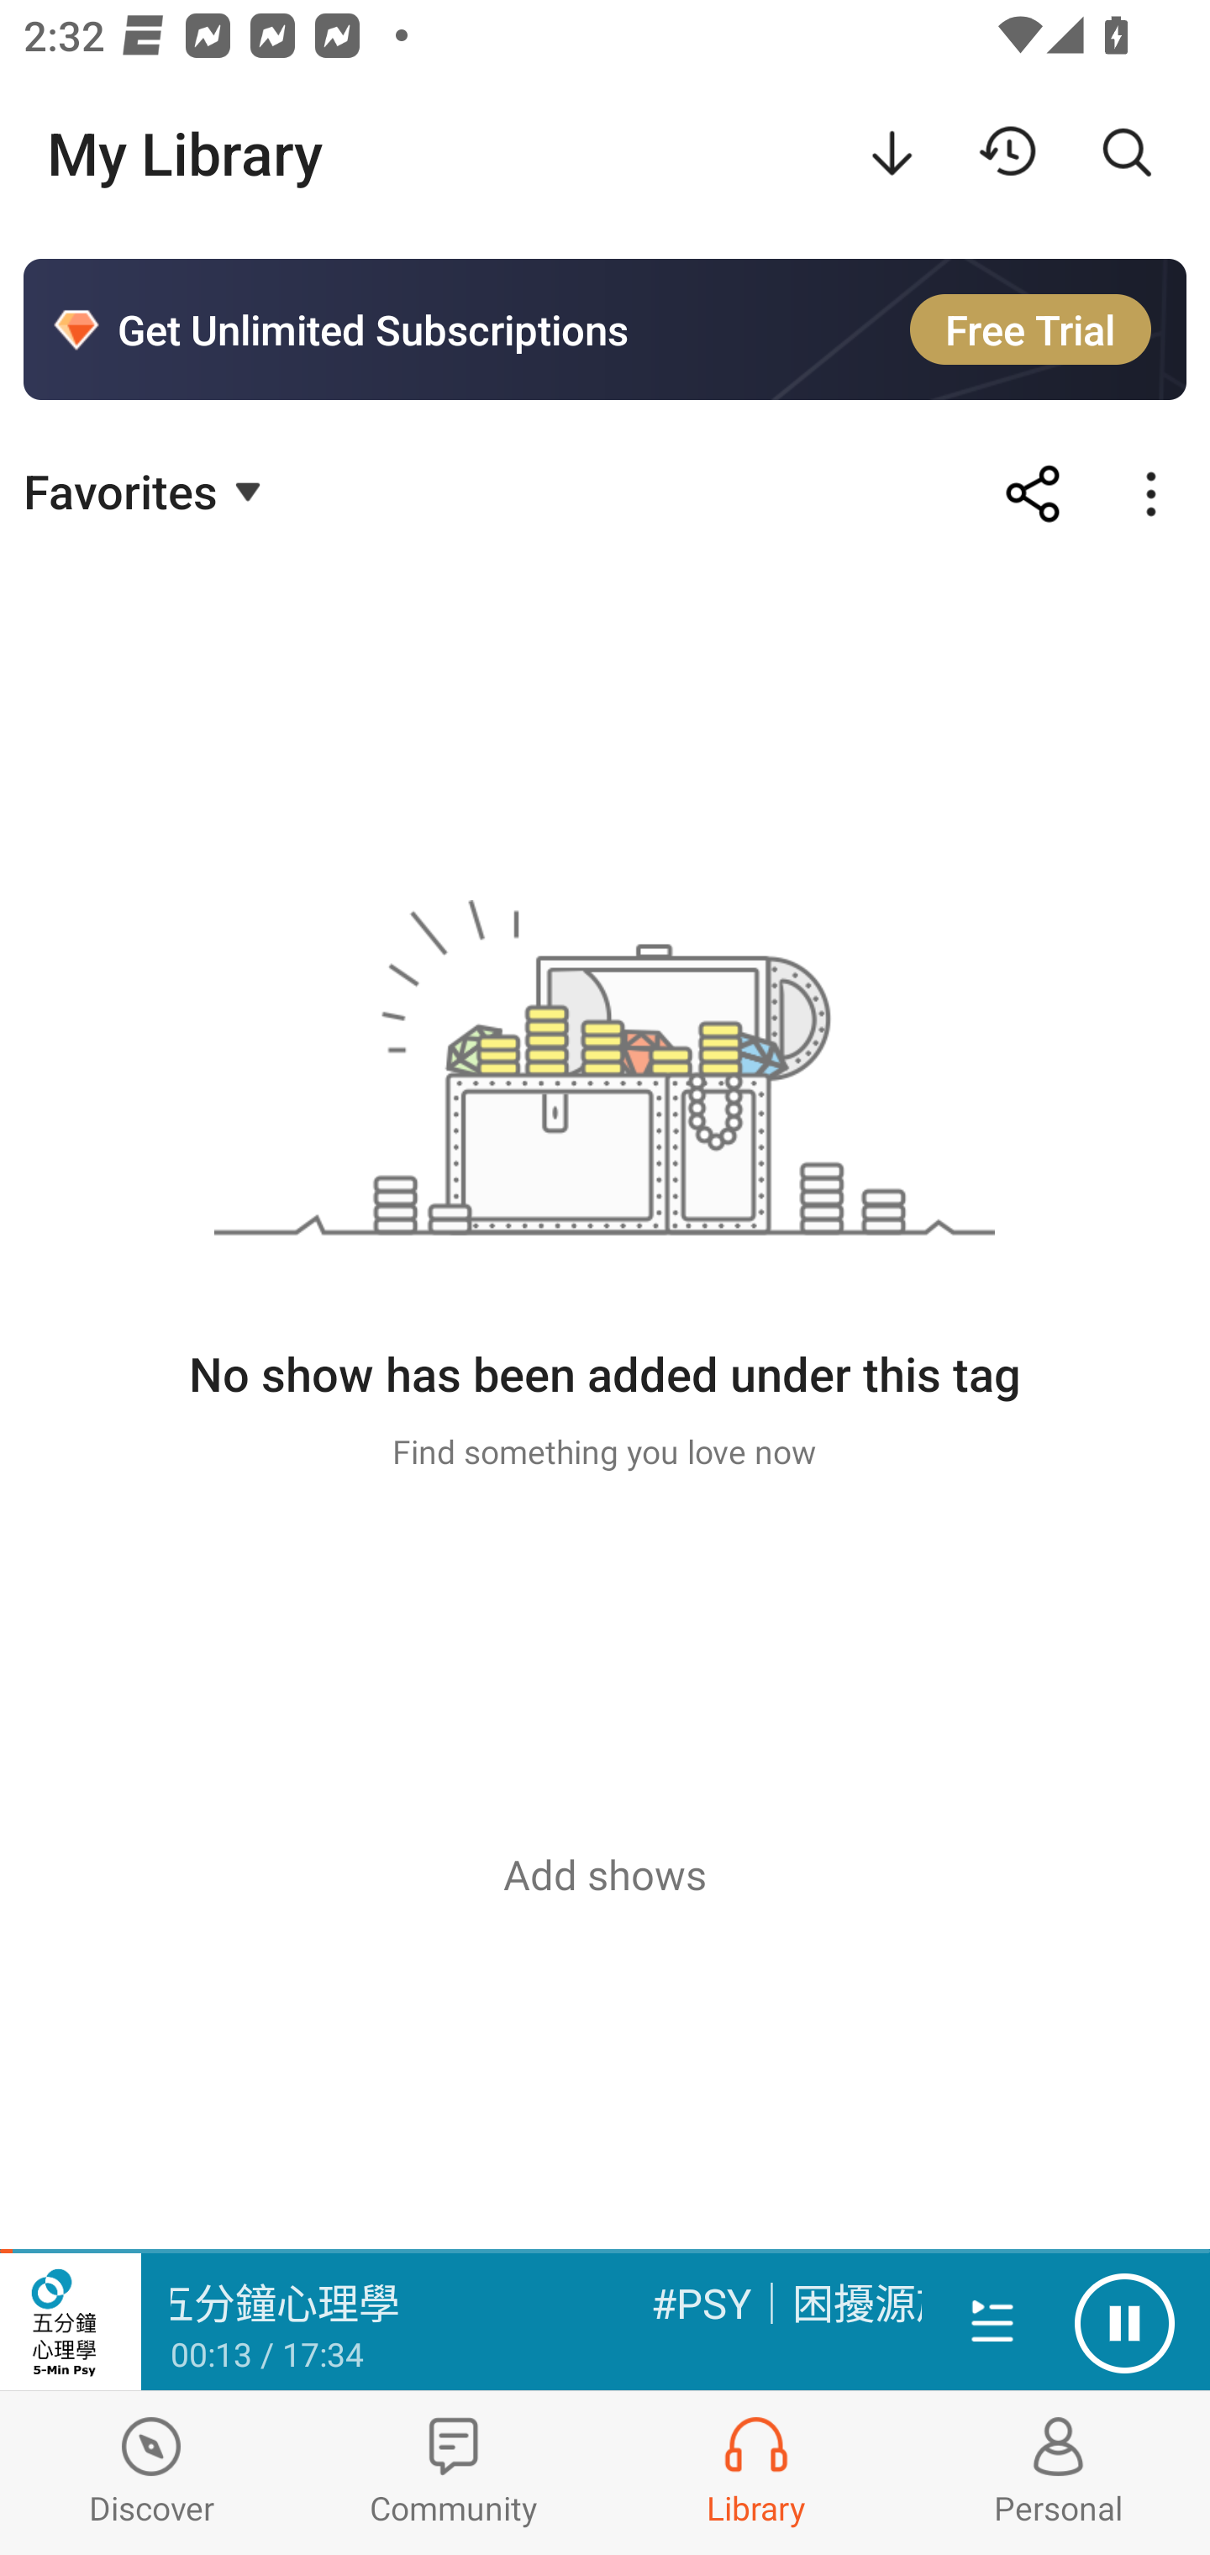 The width and height of the screenshot is (1210, 2555). I want to click on Library, so click(756, 2473).